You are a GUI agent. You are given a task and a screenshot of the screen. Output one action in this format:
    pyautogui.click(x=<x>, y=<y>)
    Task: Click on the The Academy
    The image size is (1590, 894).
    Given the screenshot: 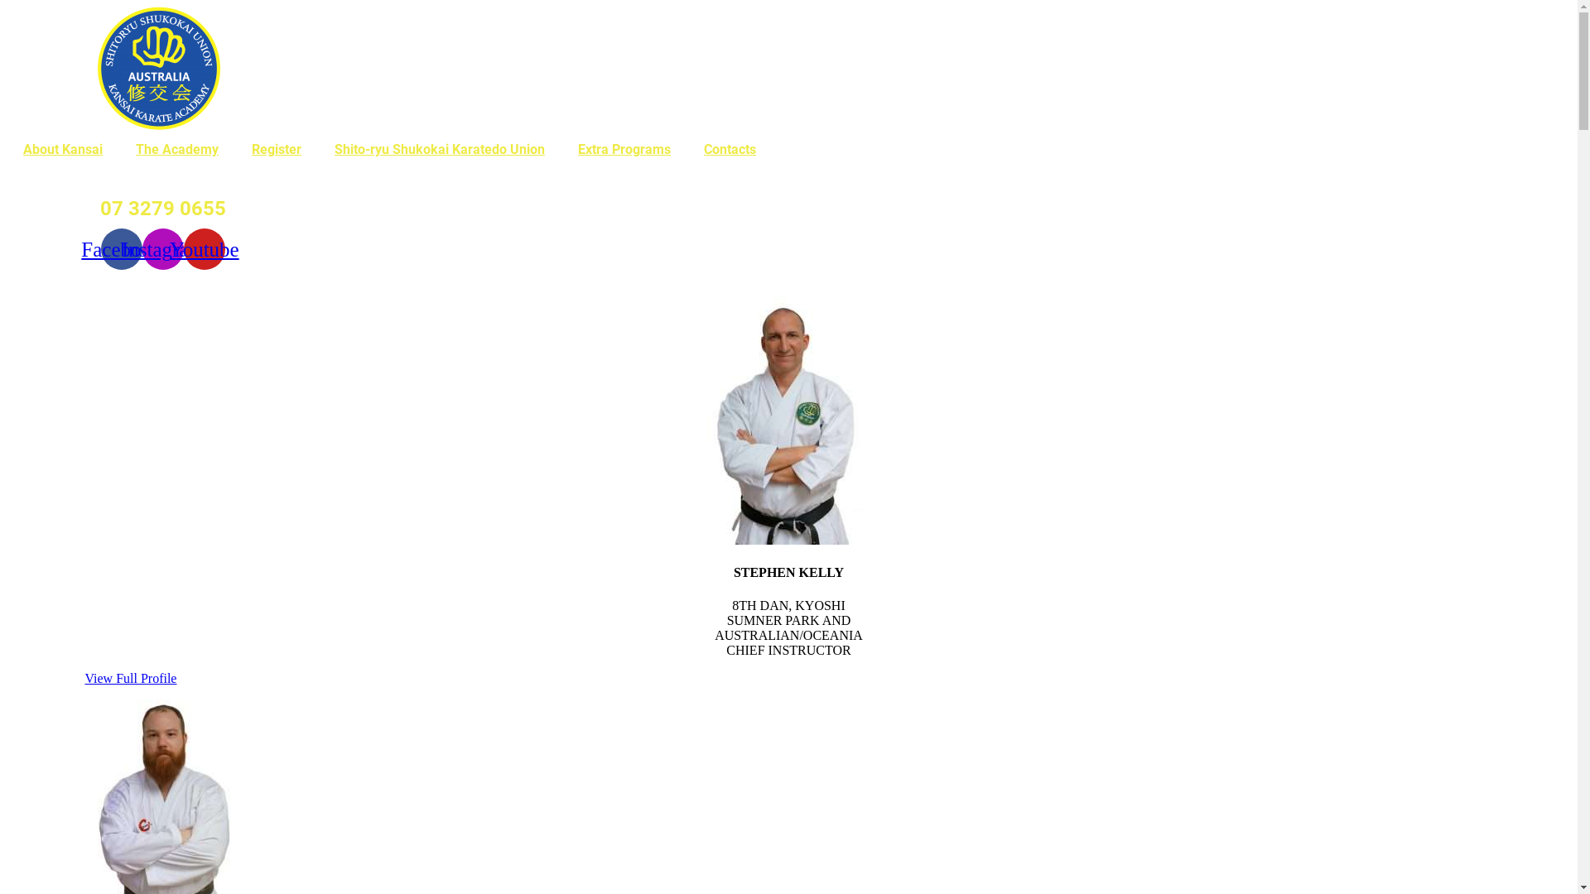 What is the action you would take?
    pyautogui.click(x=177, y=150)
    